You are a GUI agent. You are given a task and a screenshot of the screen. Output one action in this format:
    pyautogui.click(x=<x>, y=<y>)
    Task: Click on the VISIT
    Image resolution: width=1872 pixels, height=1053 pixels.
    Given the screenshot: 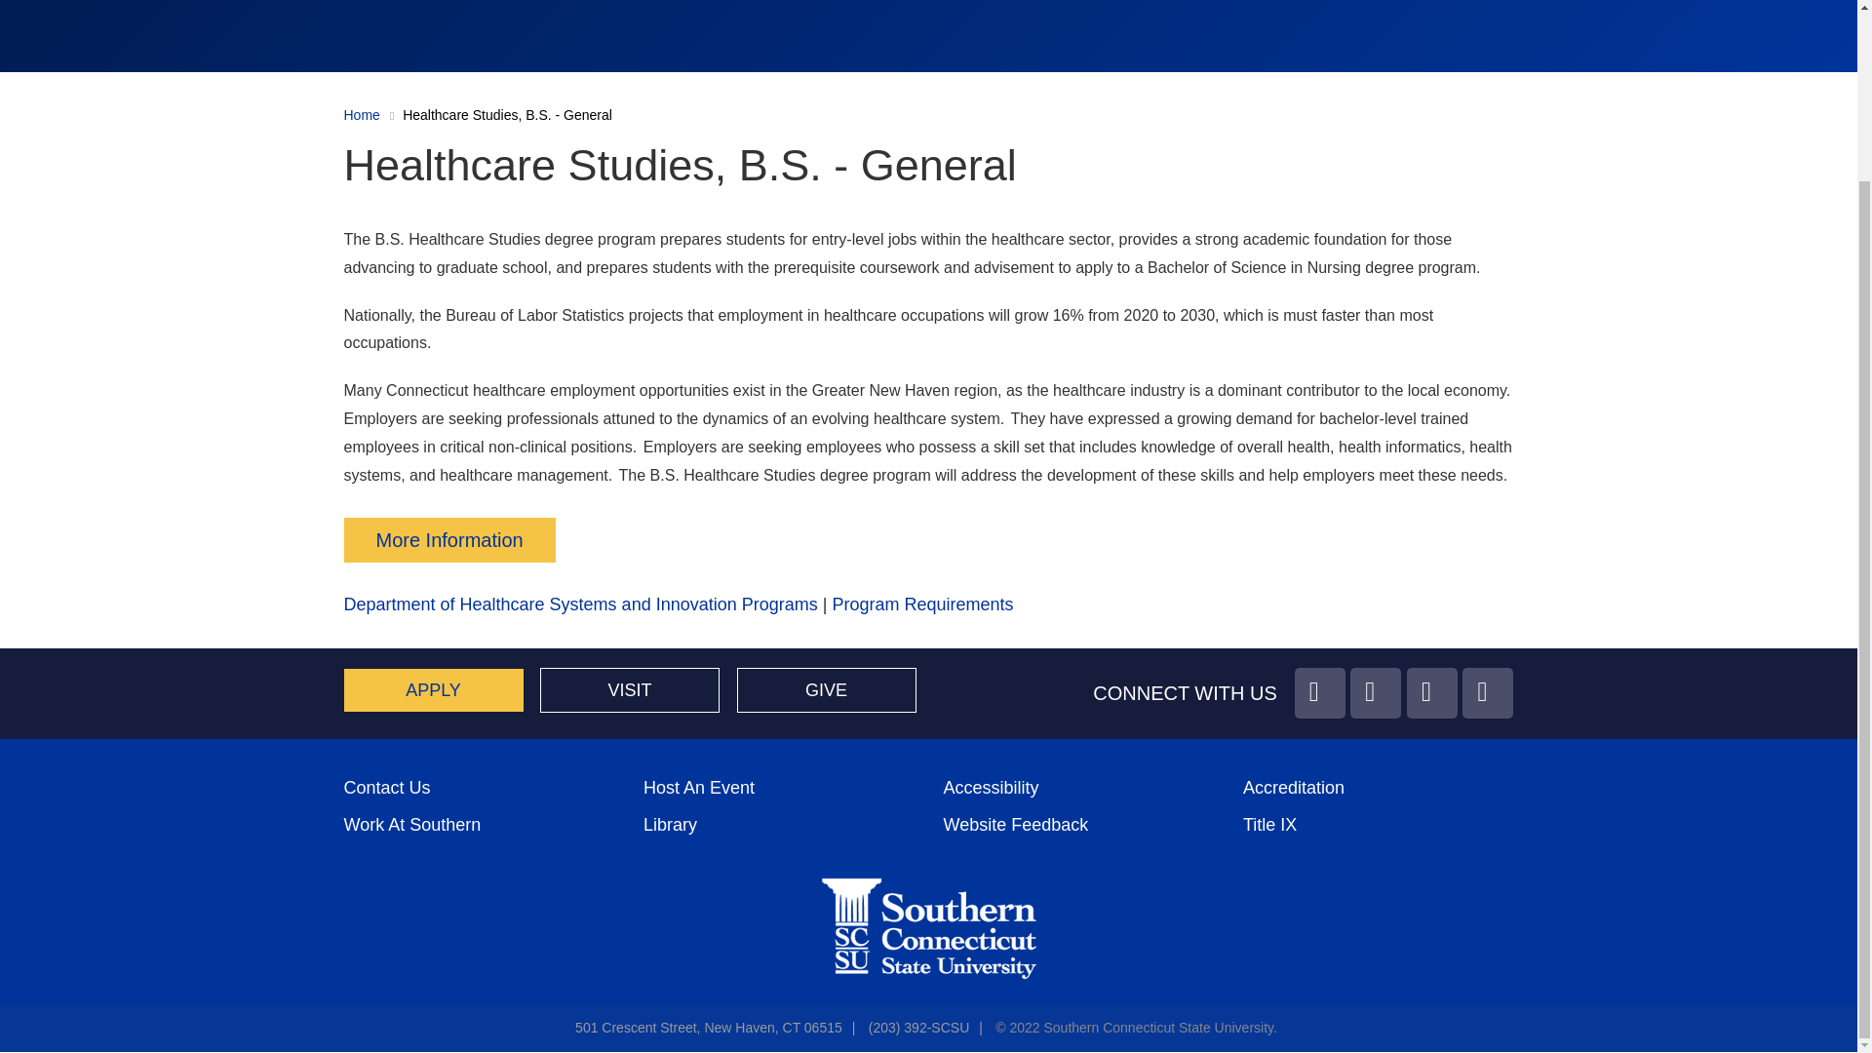 What is the action you would take?
    pyautogui.click(x=630, y=690)
    